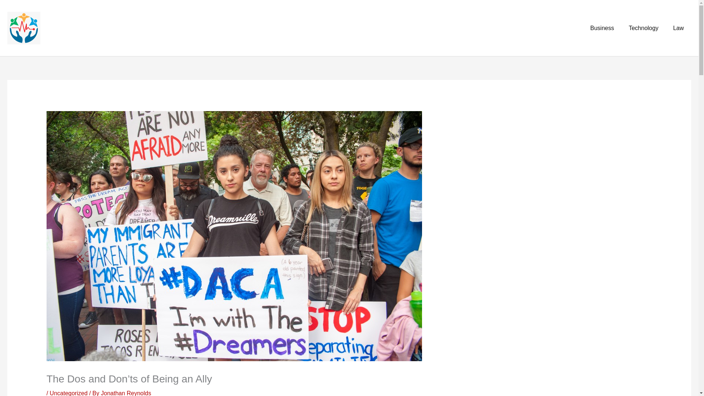  I want to click on Law, so click(678, 28).